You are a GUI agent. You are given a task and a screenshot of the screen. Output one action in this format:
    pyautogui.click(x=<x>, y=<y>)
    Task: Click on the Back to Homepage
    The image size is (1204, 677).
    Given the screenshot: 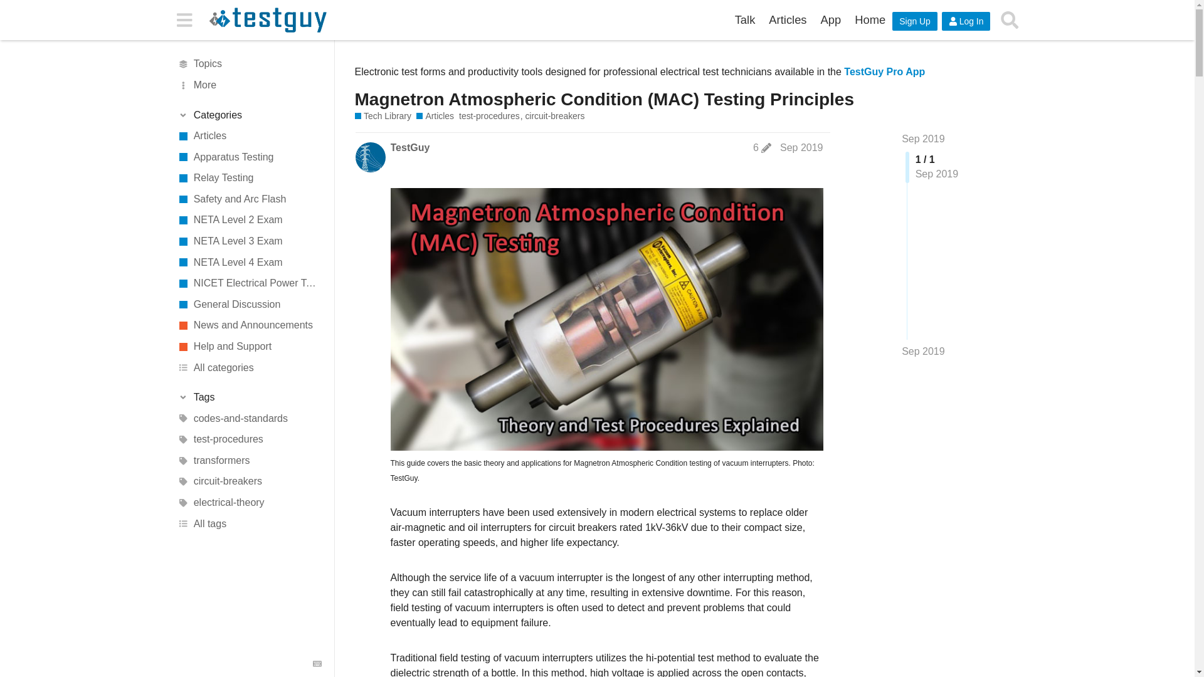 What is the action you would take?
    pyautogui.click(x=869, y=20)
    